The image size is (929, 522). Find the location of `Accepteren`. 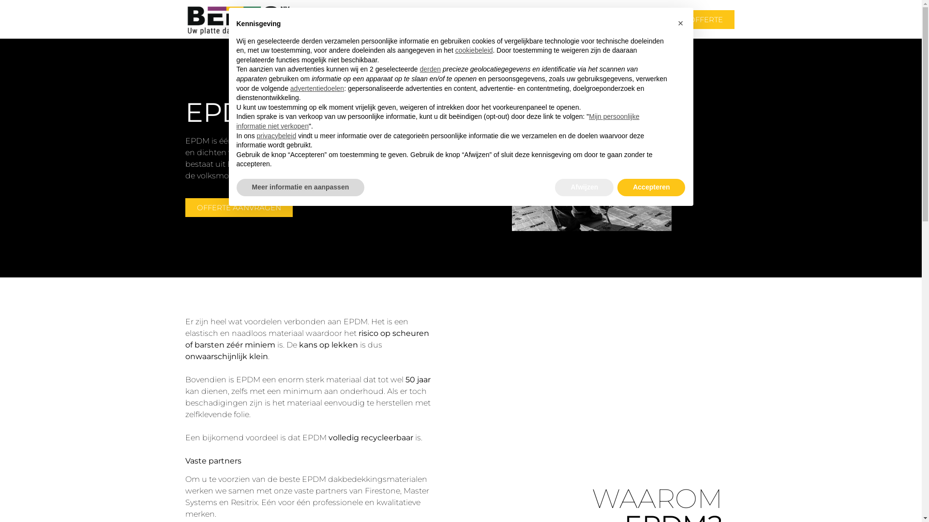

Accepteren is located at coordinates (651, 188).